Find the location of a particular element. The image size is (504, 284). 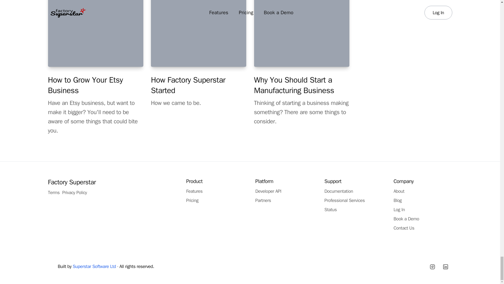

Log In is located at coordinates (399, 209).